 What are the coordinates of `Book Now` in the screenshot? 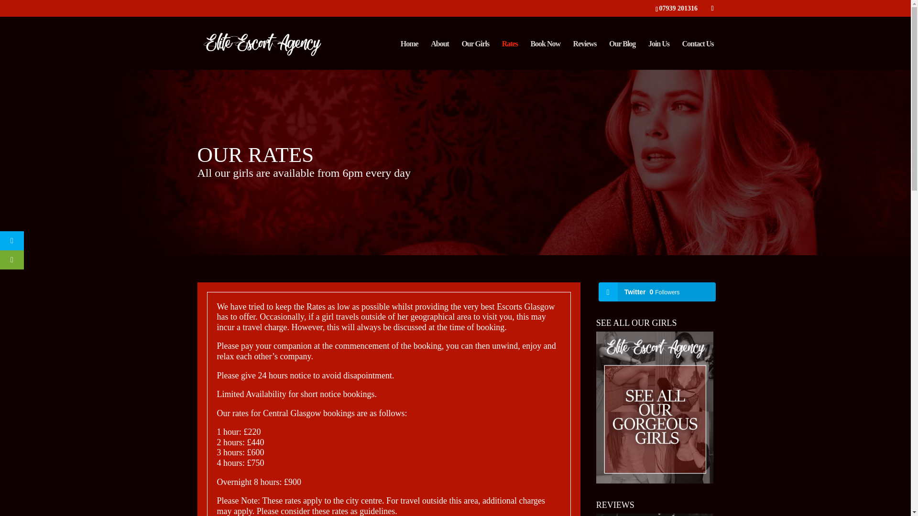 It's located at (545, 55).